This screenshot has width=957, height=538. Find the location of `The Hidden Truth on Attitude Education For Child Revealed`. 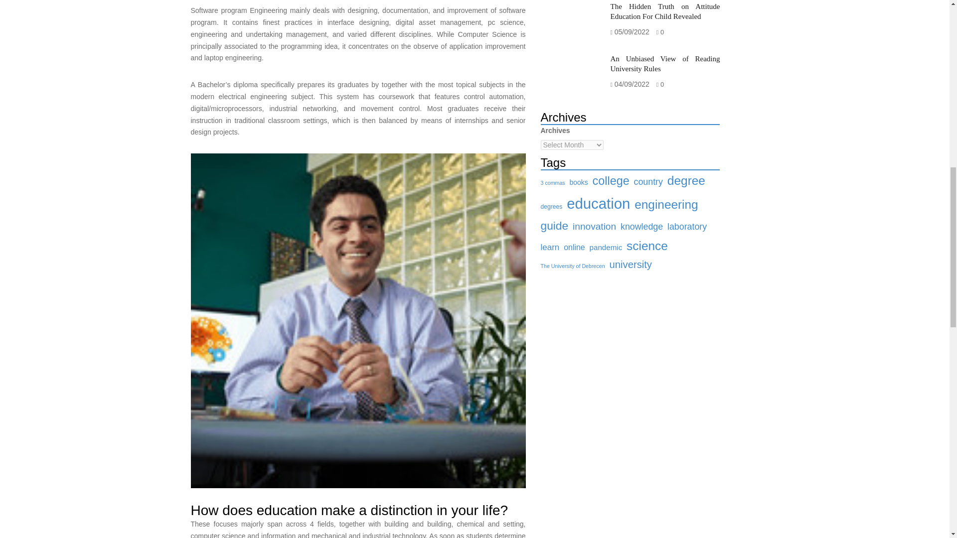

The Hidden Truth on Attitude Education For Child Revealed is located at coordinates (665, 11).